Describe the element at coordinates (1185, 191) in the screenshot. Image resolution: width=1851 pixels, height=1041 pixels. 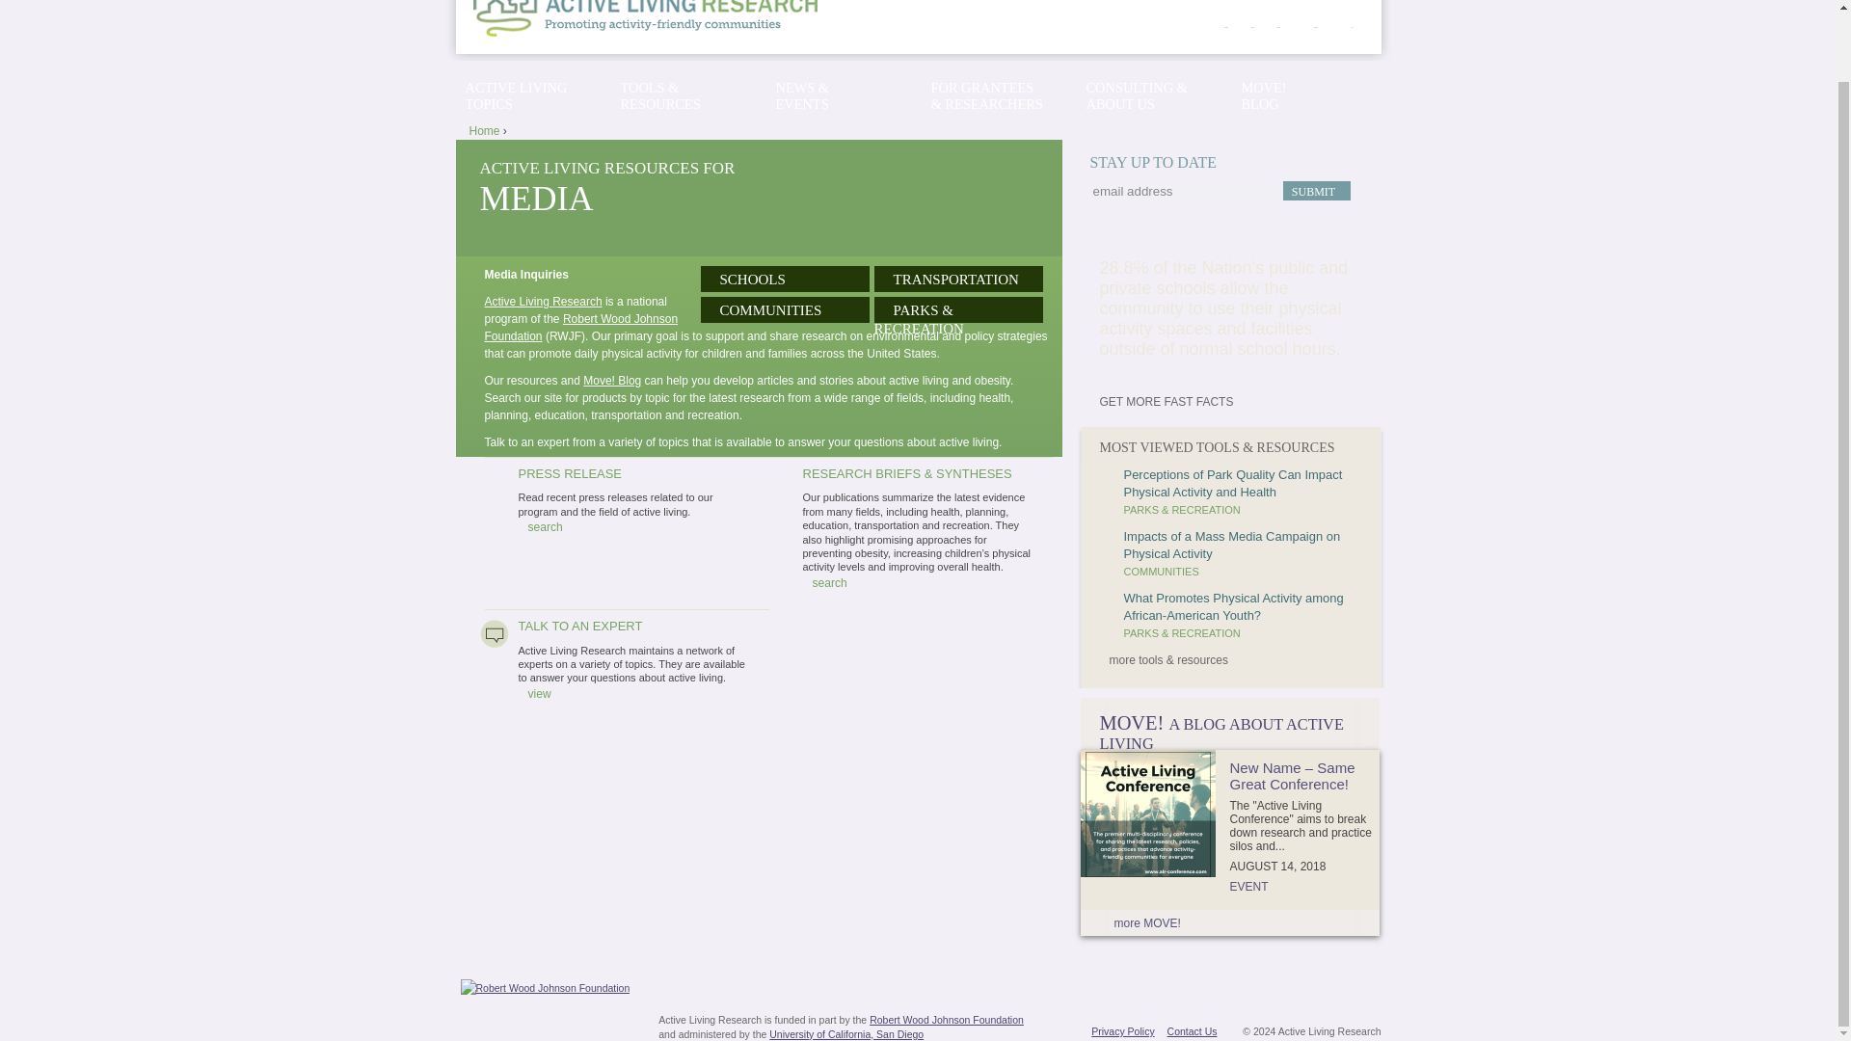
I see `email address` at that location.